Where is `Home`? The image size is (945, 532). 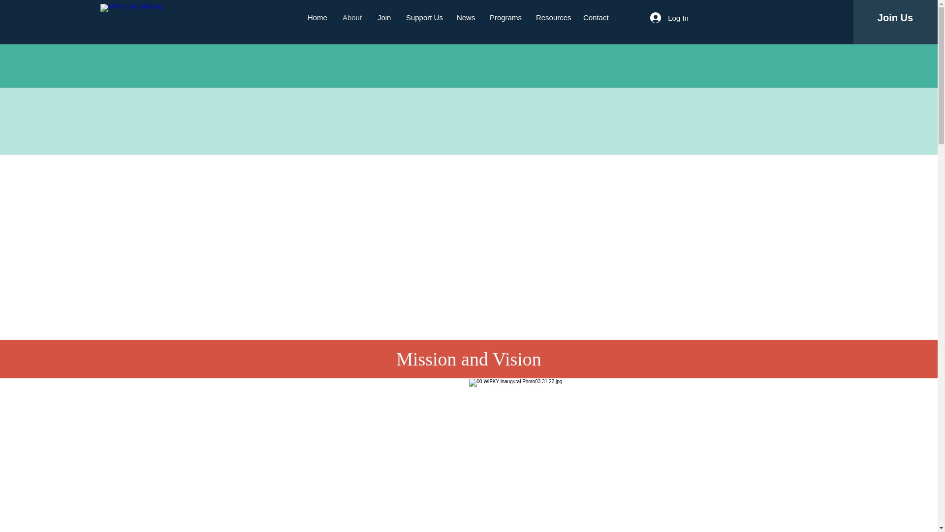 Home is located at coordinates (318, 18).